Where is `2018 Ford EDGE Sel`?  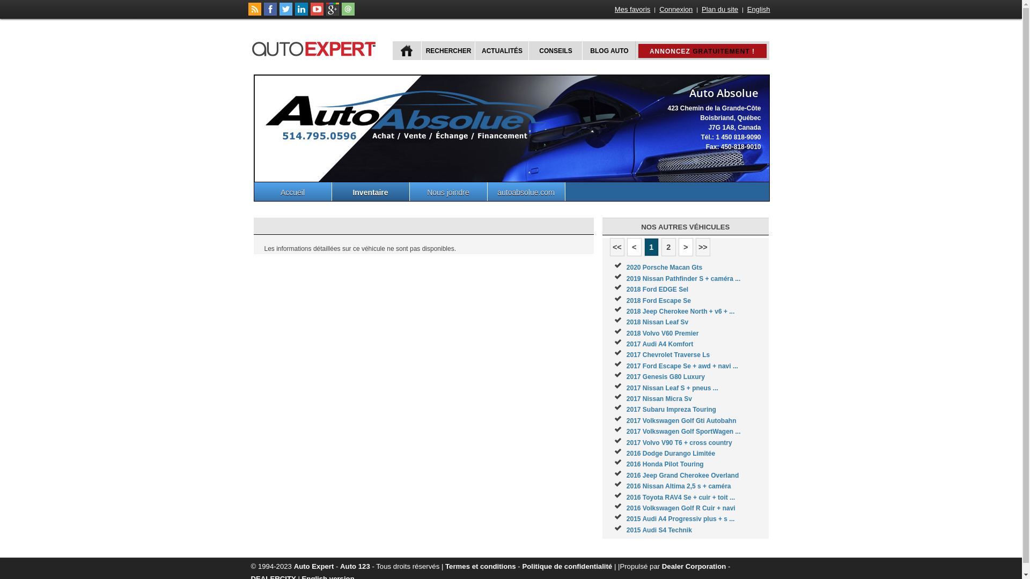
2018 Ford EDGE Sel is located at coordinates (658, 289).